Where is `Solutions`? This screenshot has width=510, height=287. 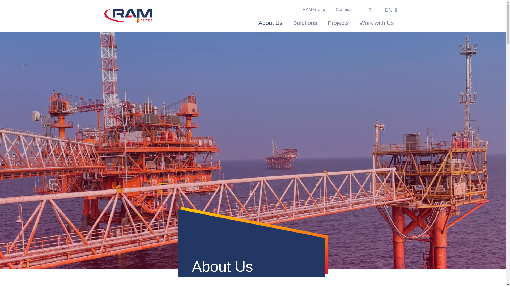
Solutions is located at coordinates (305, 23).